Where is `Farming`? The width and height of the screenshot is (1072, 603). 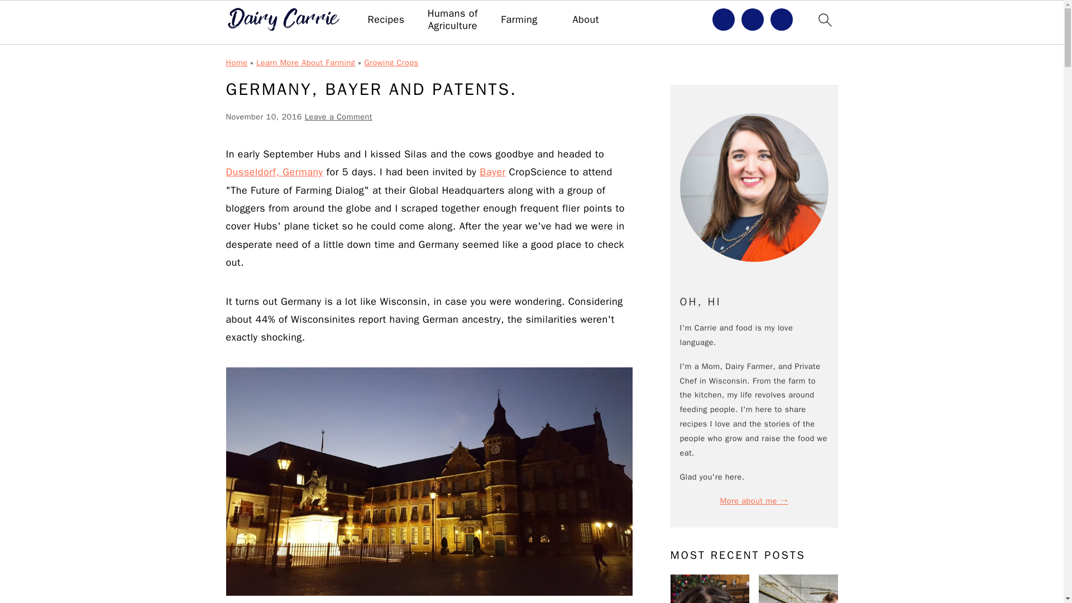
Farming is located at coordinates (518, 20).